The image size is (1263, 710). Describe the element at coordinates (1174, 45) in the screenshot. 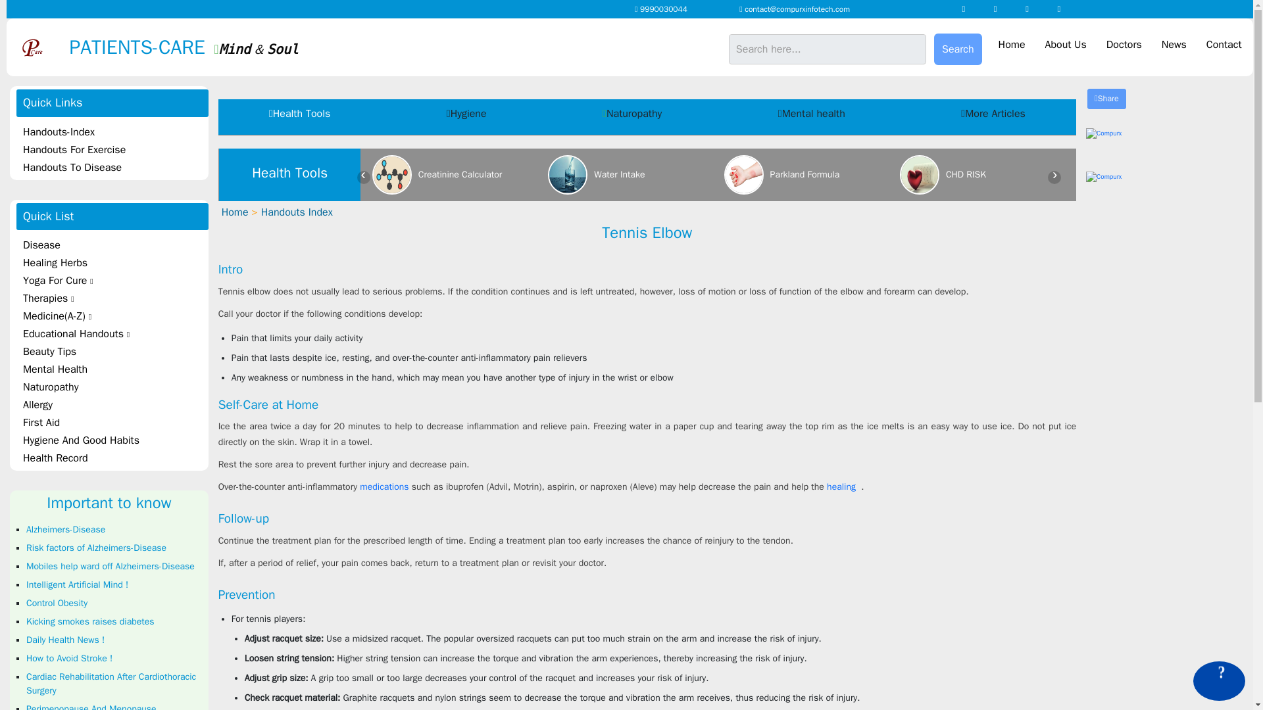

I see `News` at that location.